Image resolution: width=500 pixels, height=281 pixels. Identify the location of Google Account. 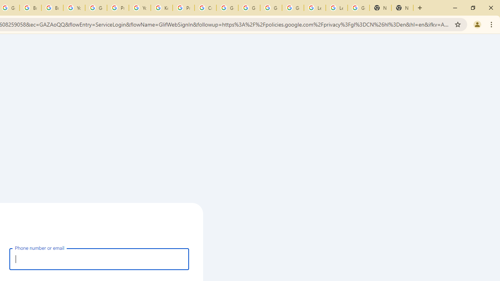
(358, 8).